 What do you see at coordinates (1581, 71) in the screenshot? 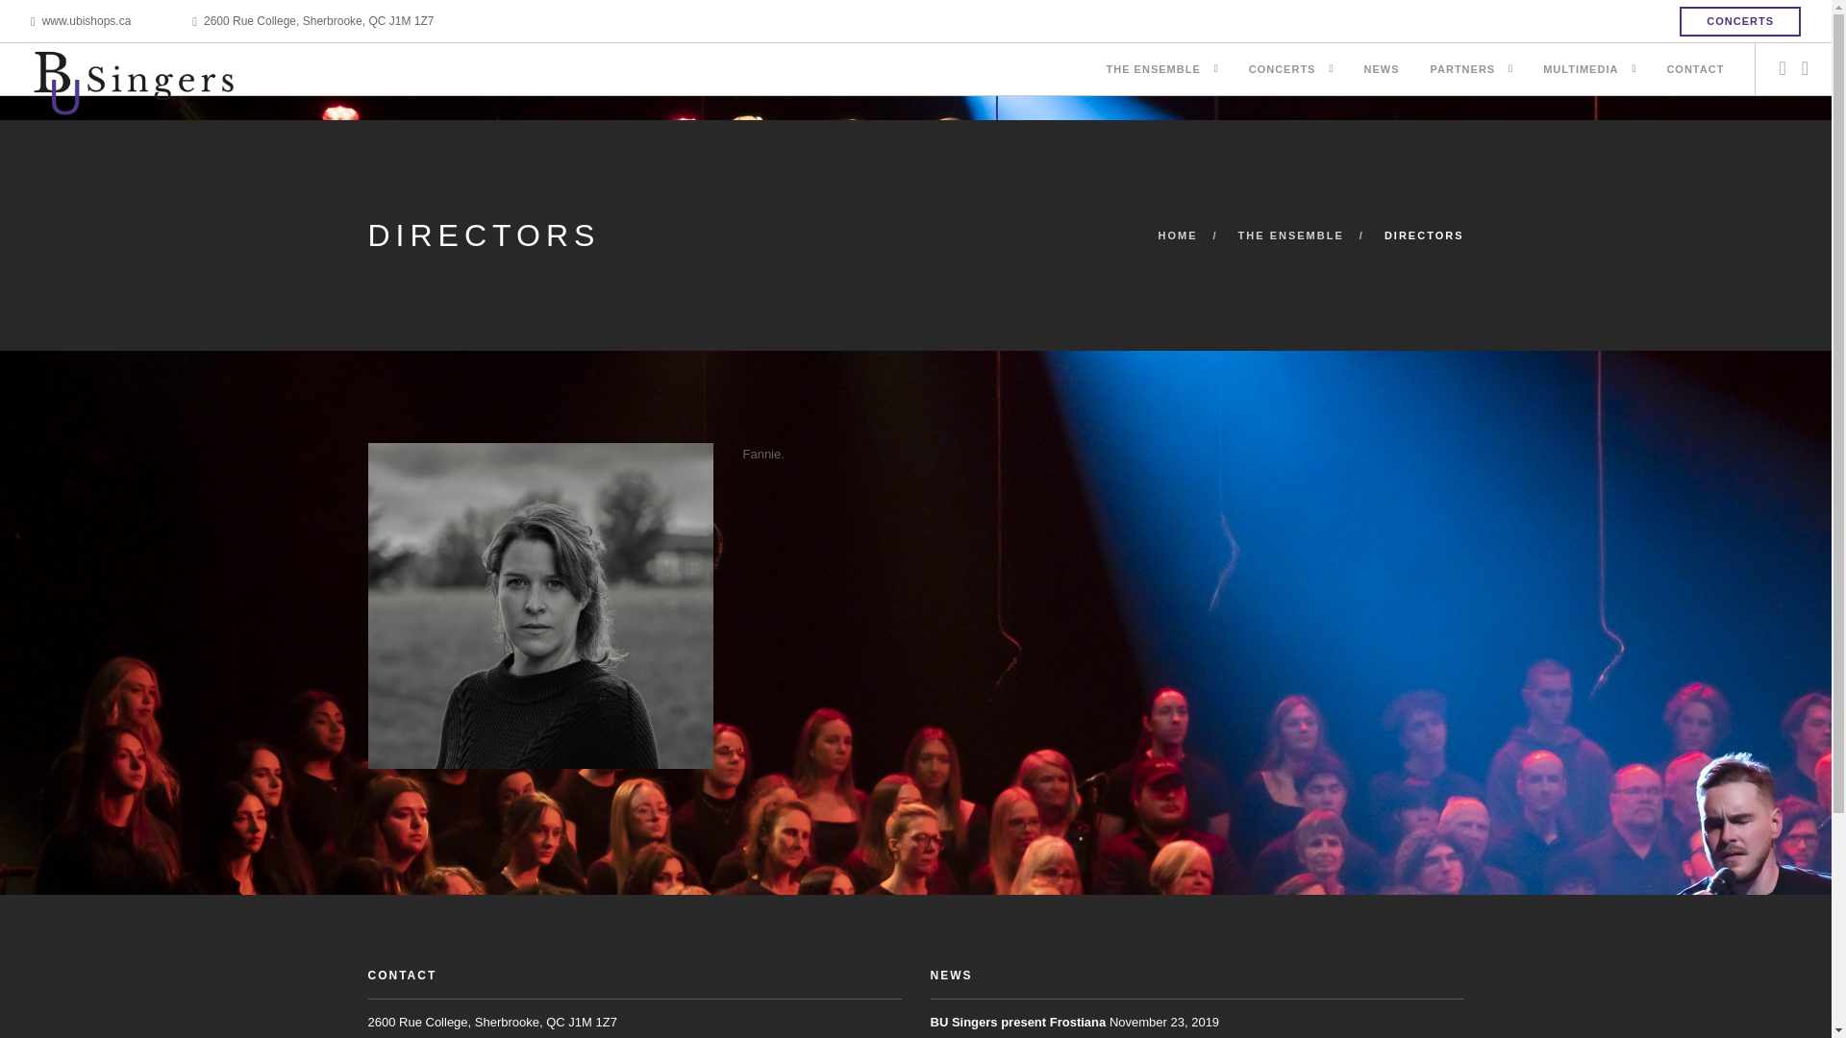
I see `MULTIMEDIA` at bounding box center [1581, 71].